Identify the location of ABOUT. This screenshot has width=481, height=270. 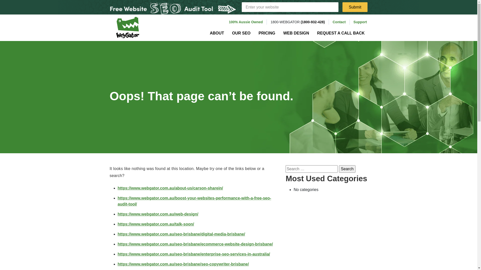
(217, 33).